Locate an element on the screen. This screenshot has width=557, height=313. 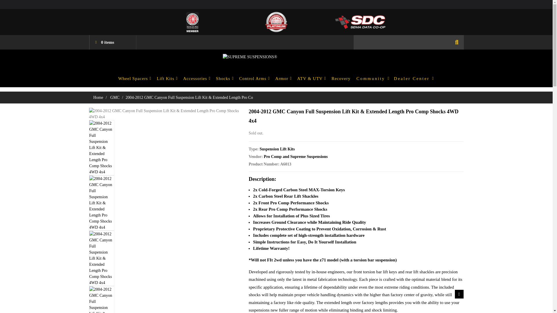
Suspension Lift Kits is located at coordinates (277, 149).